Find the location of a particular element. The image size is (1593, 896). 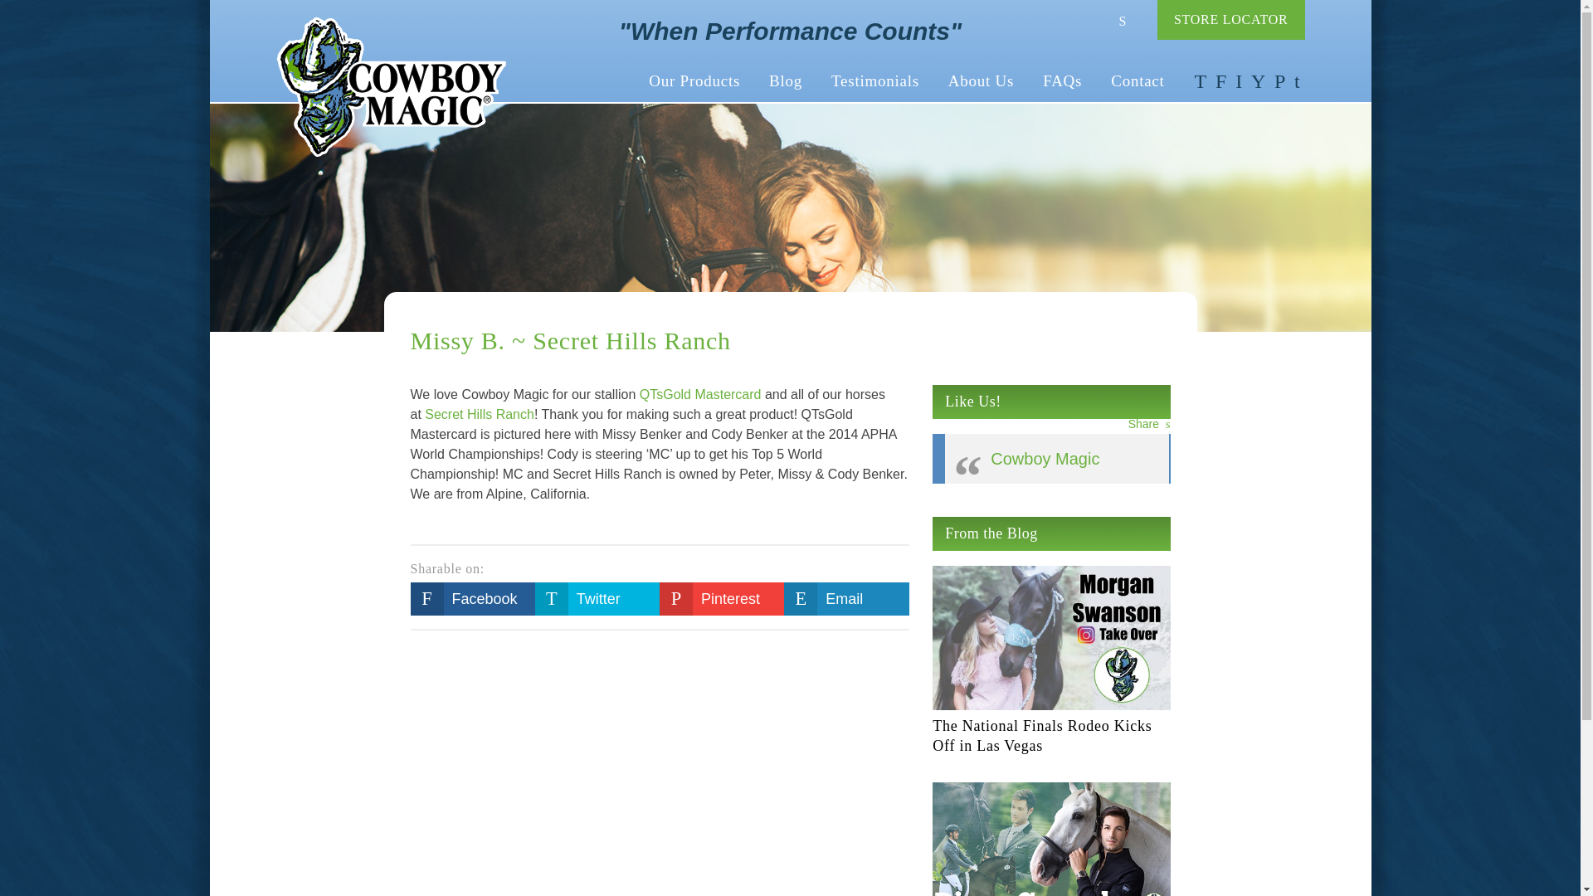

Testimonials is located at coordinates (874, 81).